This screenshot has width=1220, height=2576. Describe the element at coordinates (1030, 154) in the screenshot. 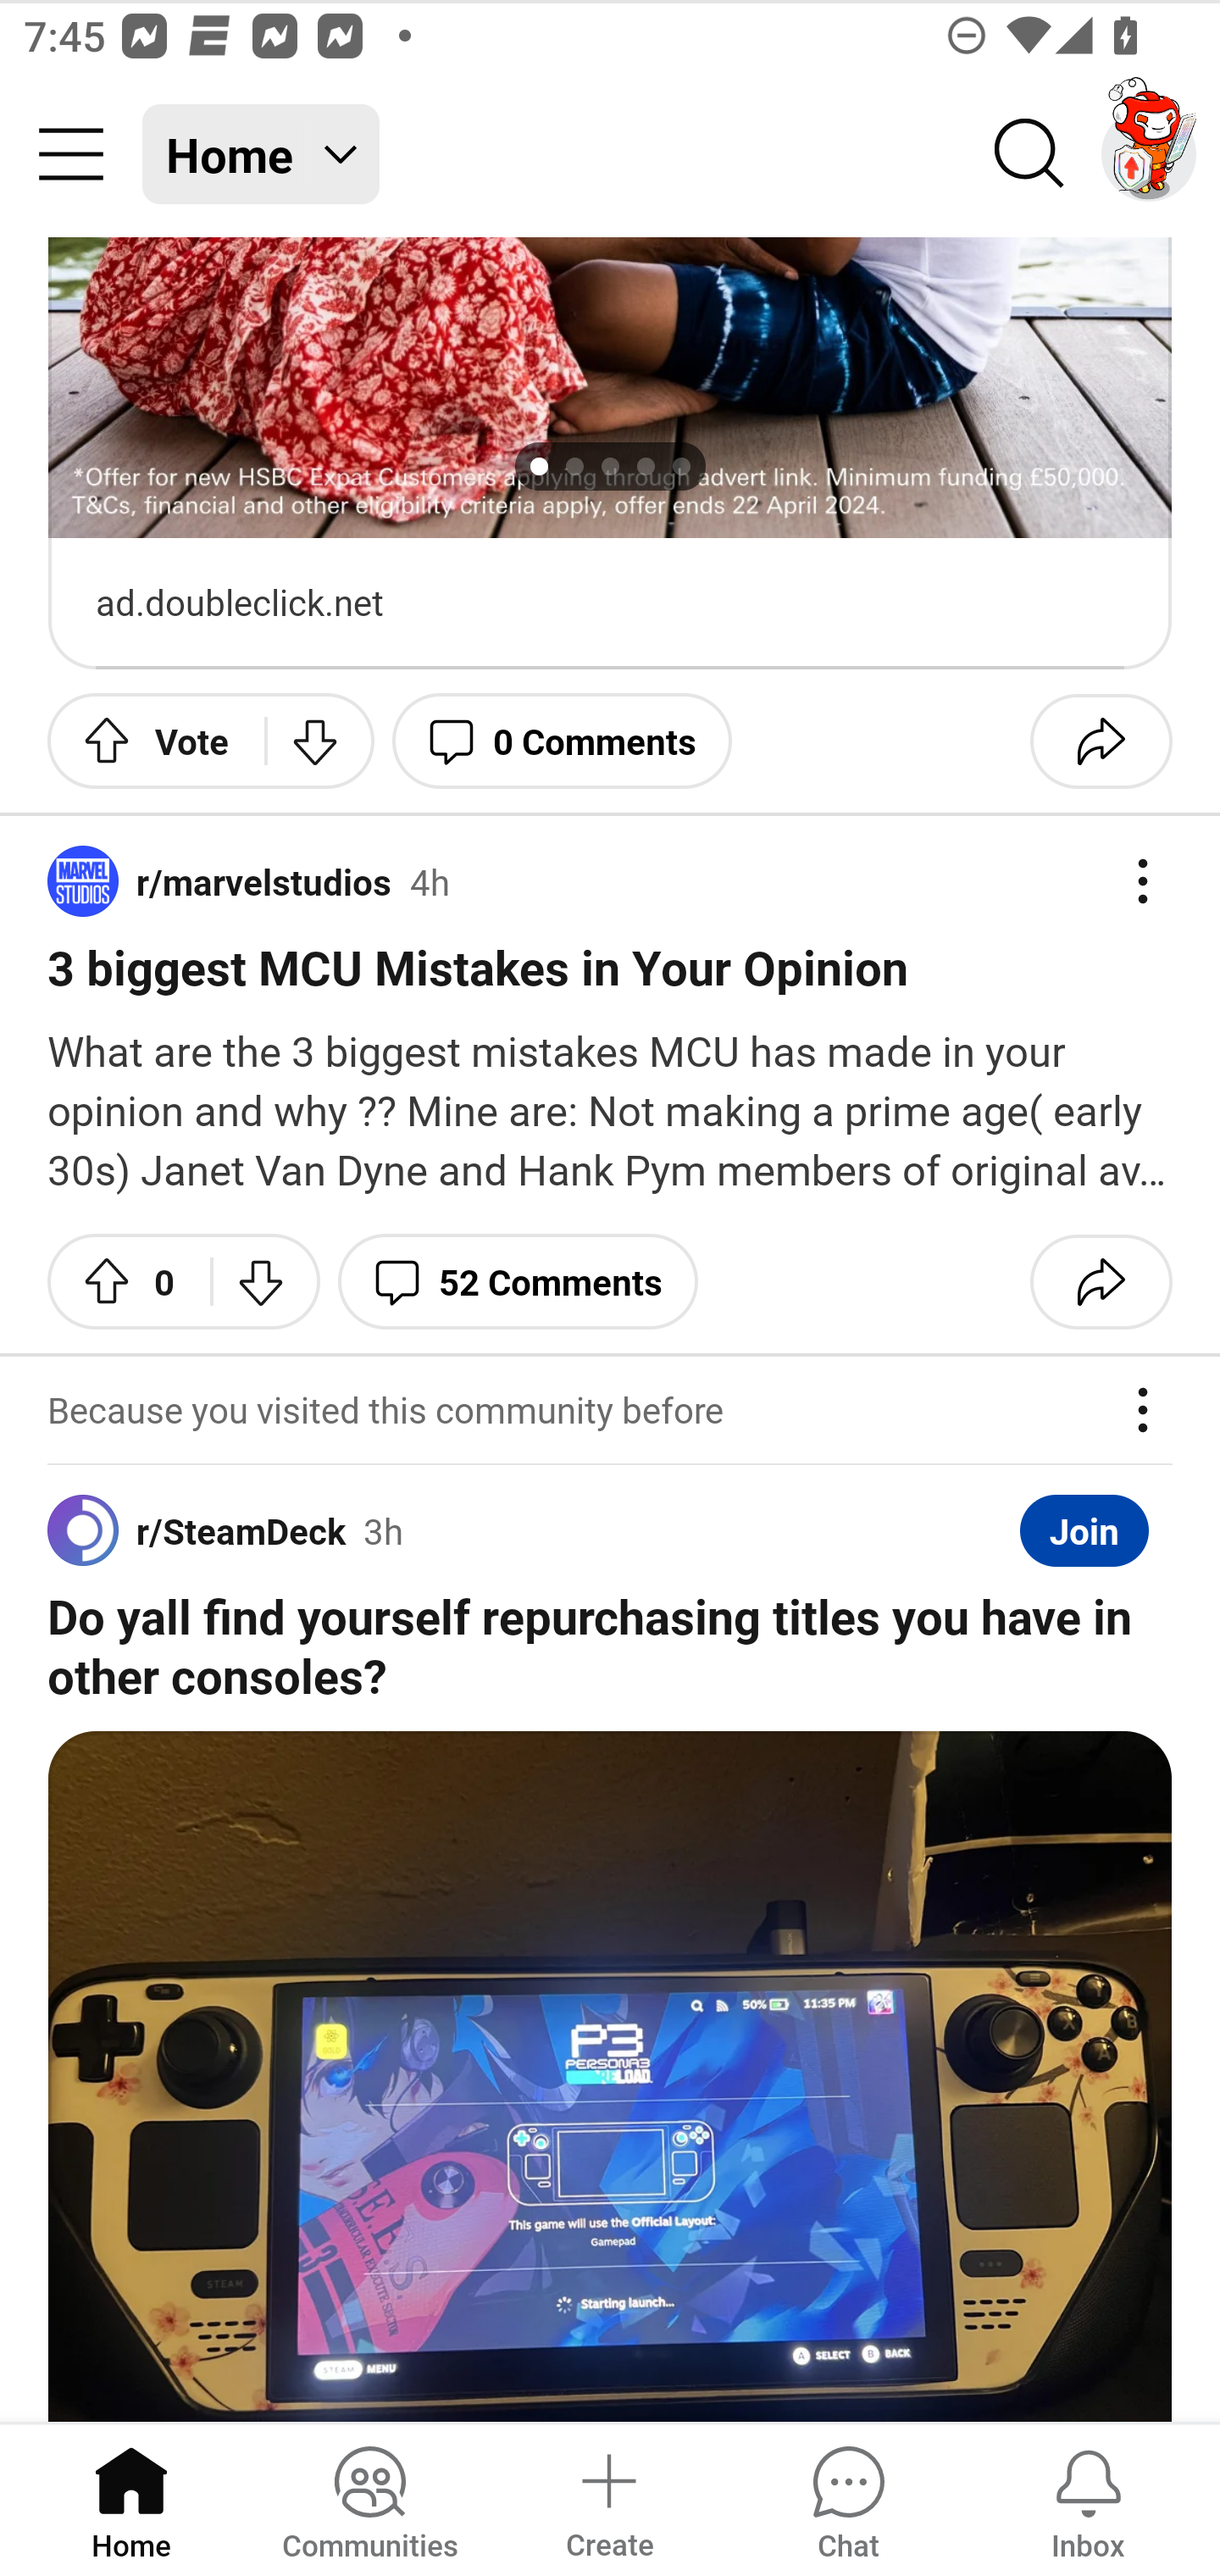

I see `Search` at that location.